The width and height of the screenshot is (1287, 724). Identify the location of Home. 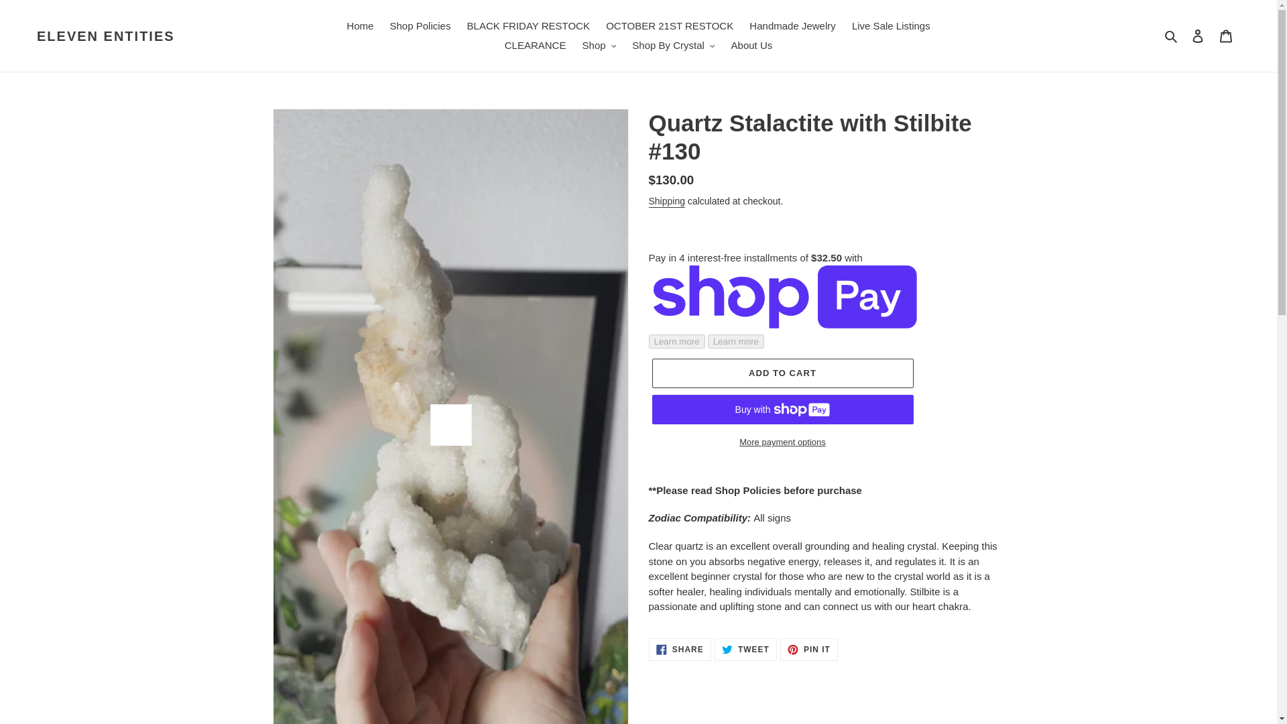
(359, 26).